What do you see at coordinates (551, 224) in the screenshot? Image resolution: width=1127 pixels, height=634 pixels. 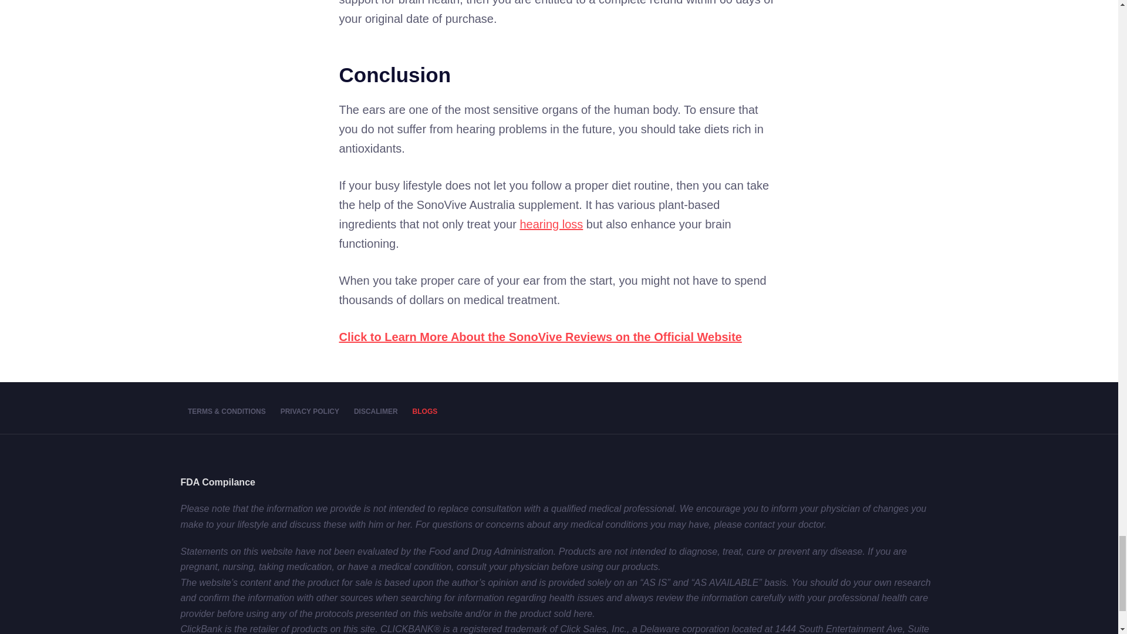 I see `hearing loss` at bounding box center [551, 224].